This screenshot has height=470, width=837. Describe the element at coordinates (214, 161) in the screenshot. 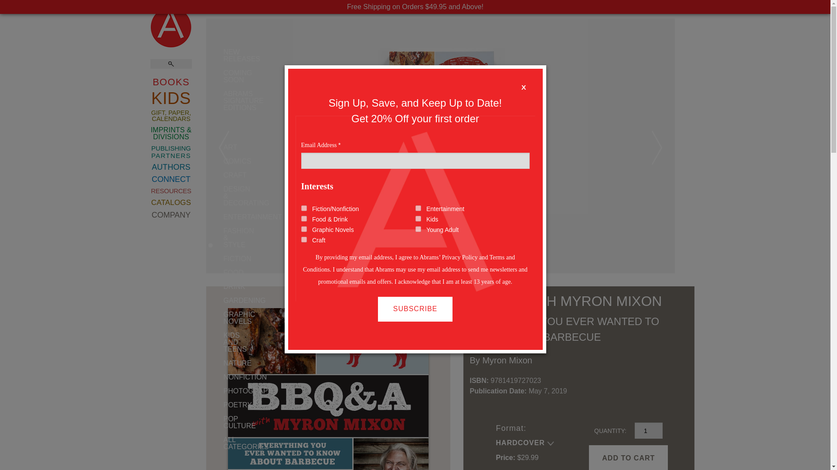

I see `Abrams ComicArts` at that location.